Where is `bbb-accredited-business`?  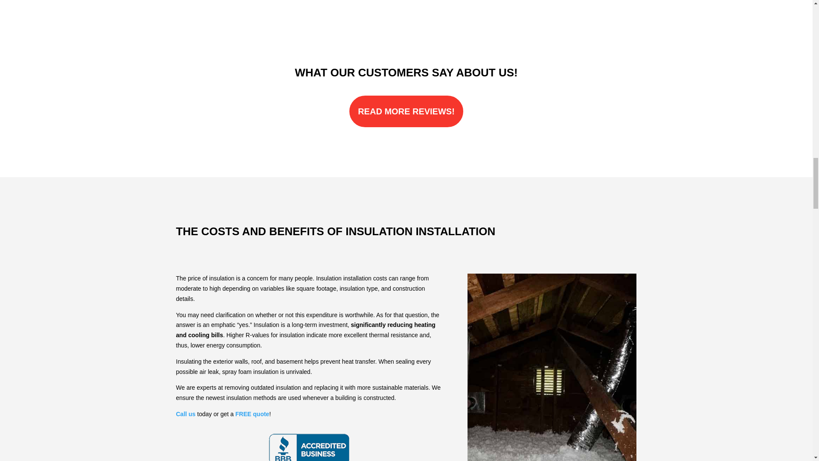 bbb-accredited-business is located at coordinates (309, 446).